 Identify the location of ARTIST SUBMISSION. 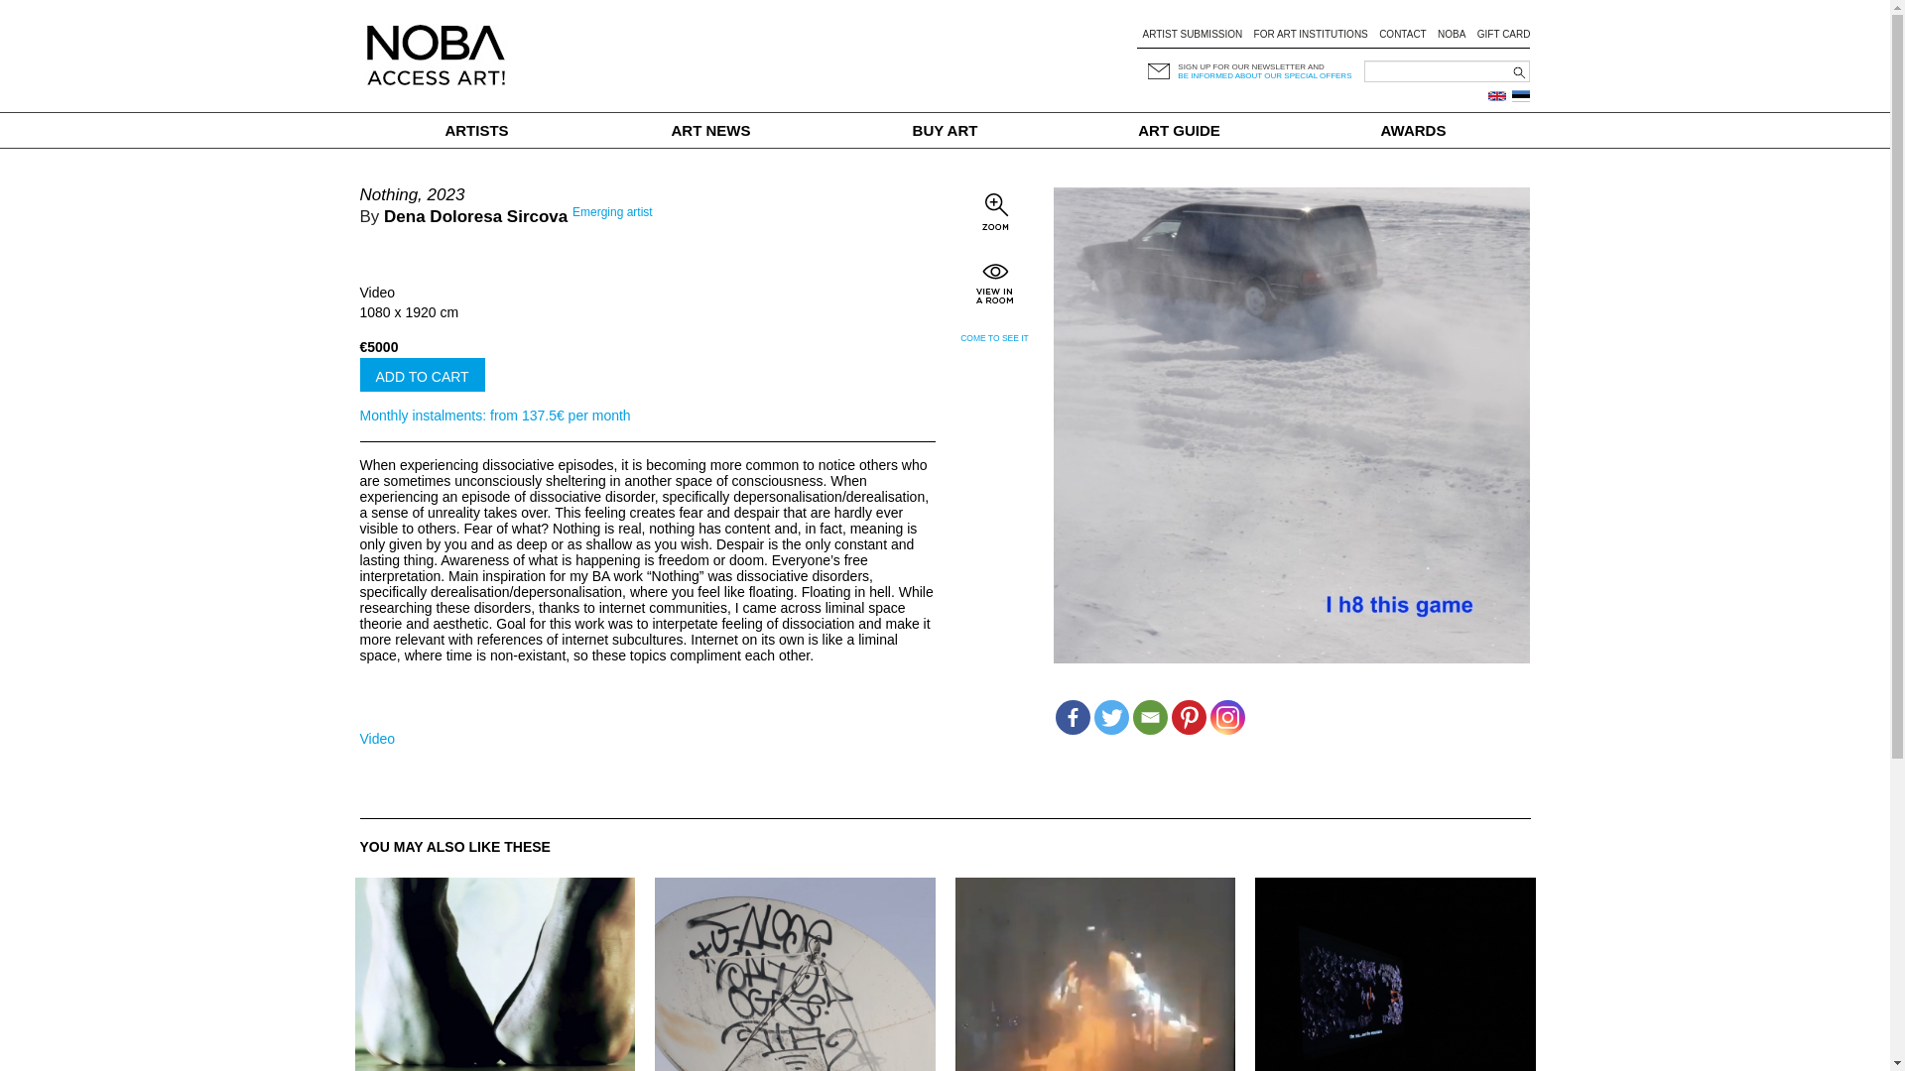
(1191, 34).